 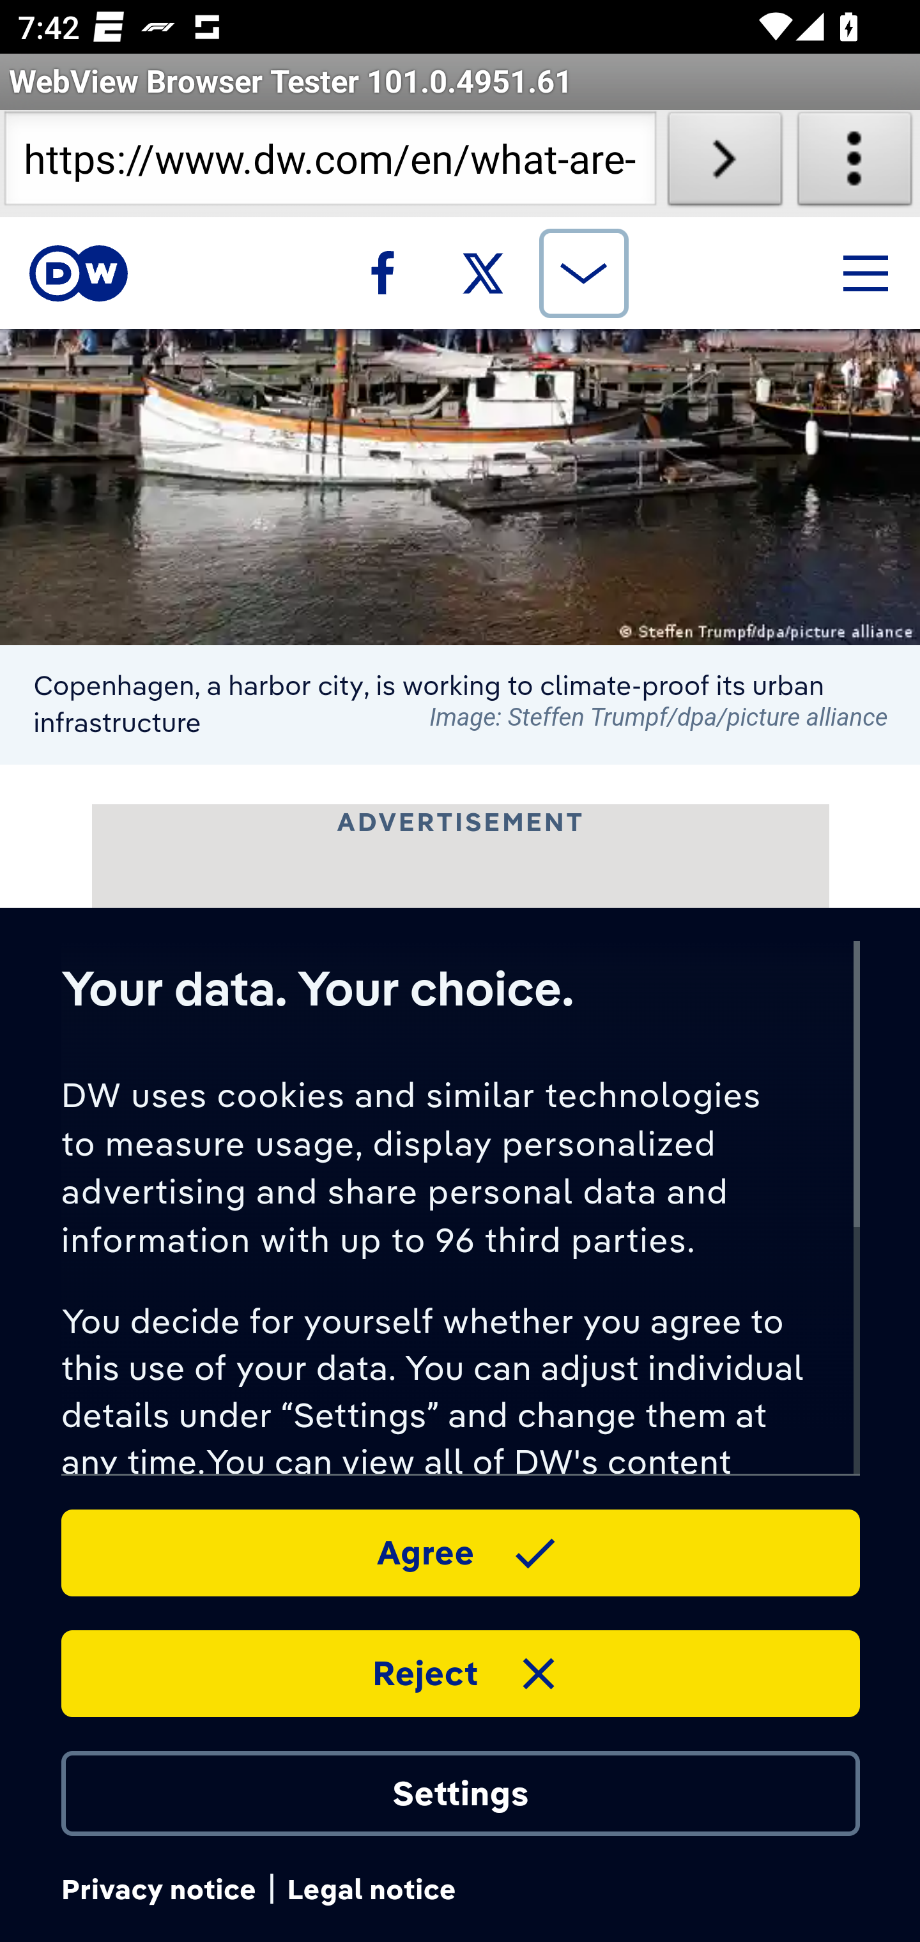 What do you see at coordinates (855, 164) in the screenshot?
I see `About WebView` at bounding box center [855, 164].